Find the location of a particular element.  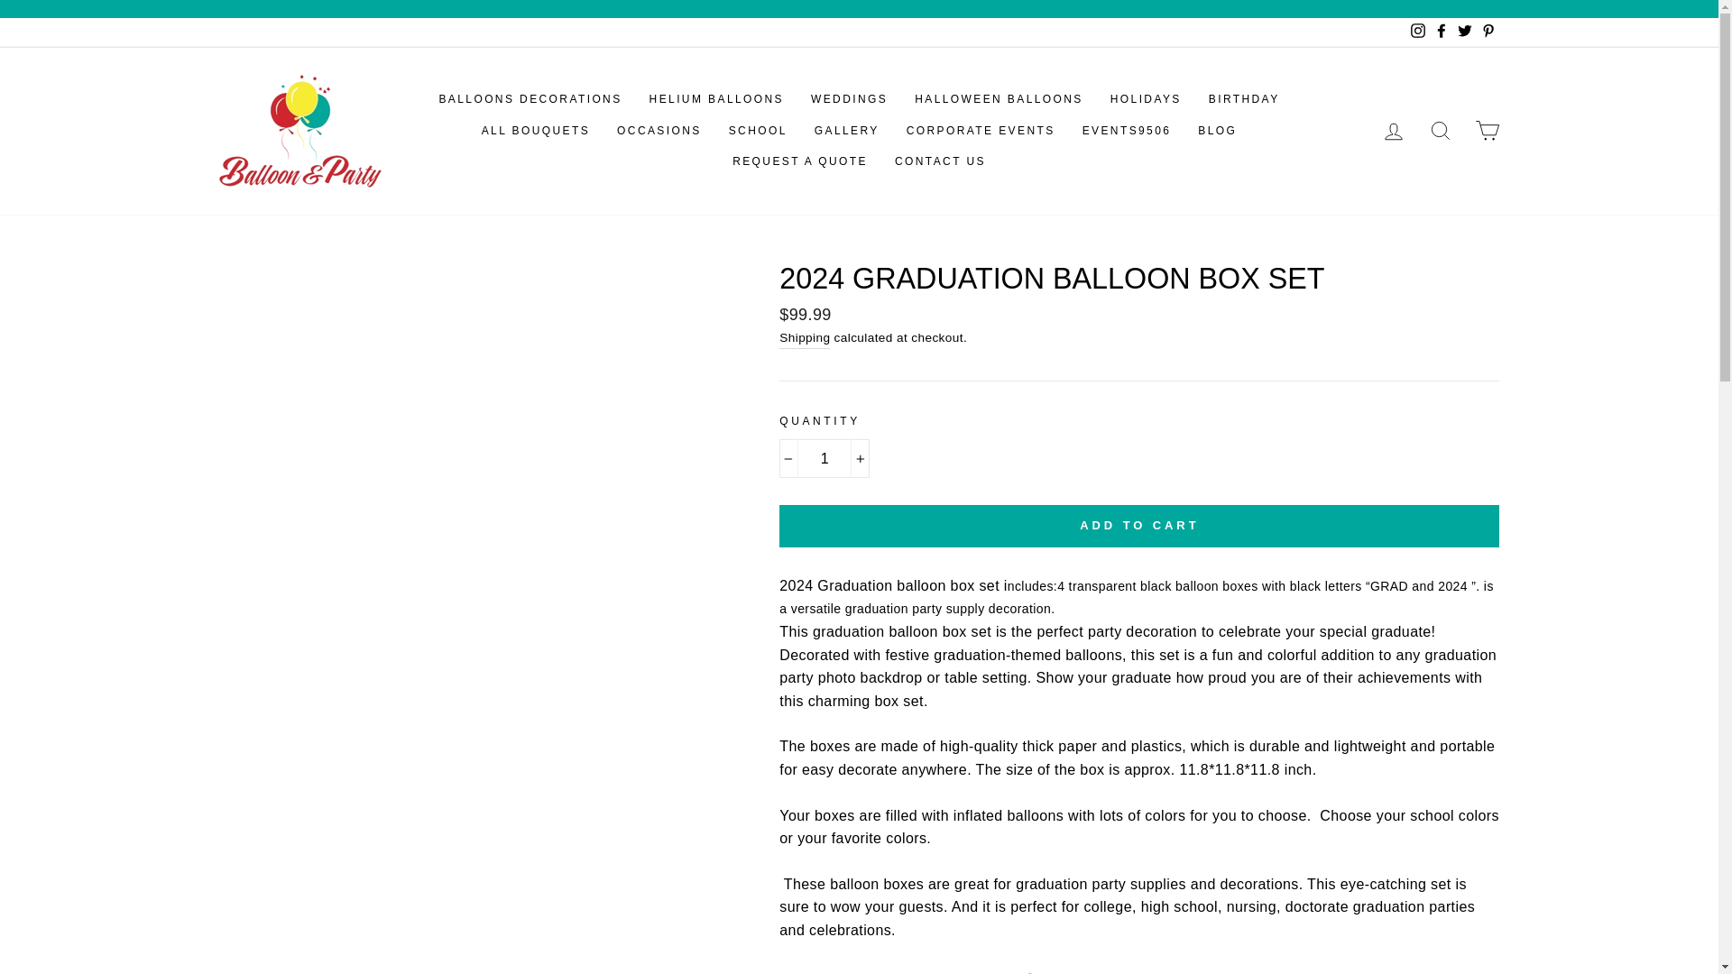

1 is located at coordinates (825, 459).